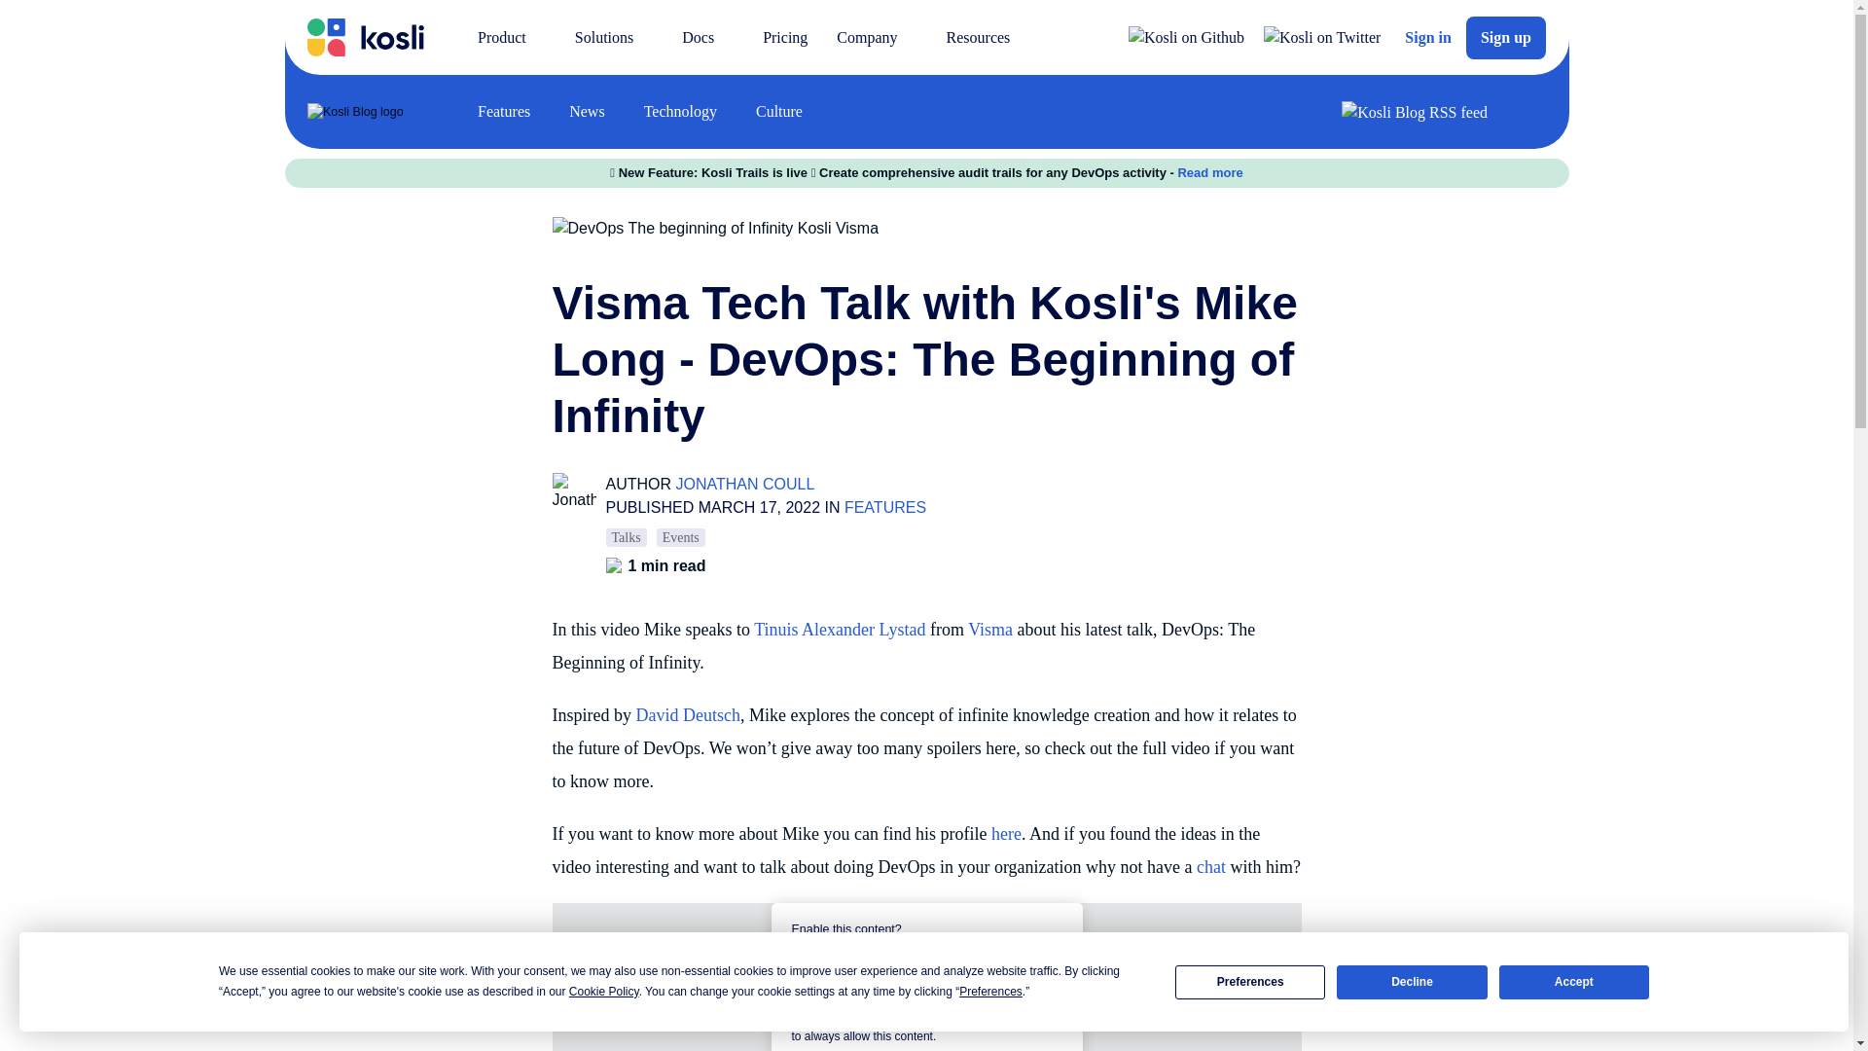 The image size is (1868, 1051). Describe the element at coordinates (707, 37) in the screenshot. I see `Docs` at that location.